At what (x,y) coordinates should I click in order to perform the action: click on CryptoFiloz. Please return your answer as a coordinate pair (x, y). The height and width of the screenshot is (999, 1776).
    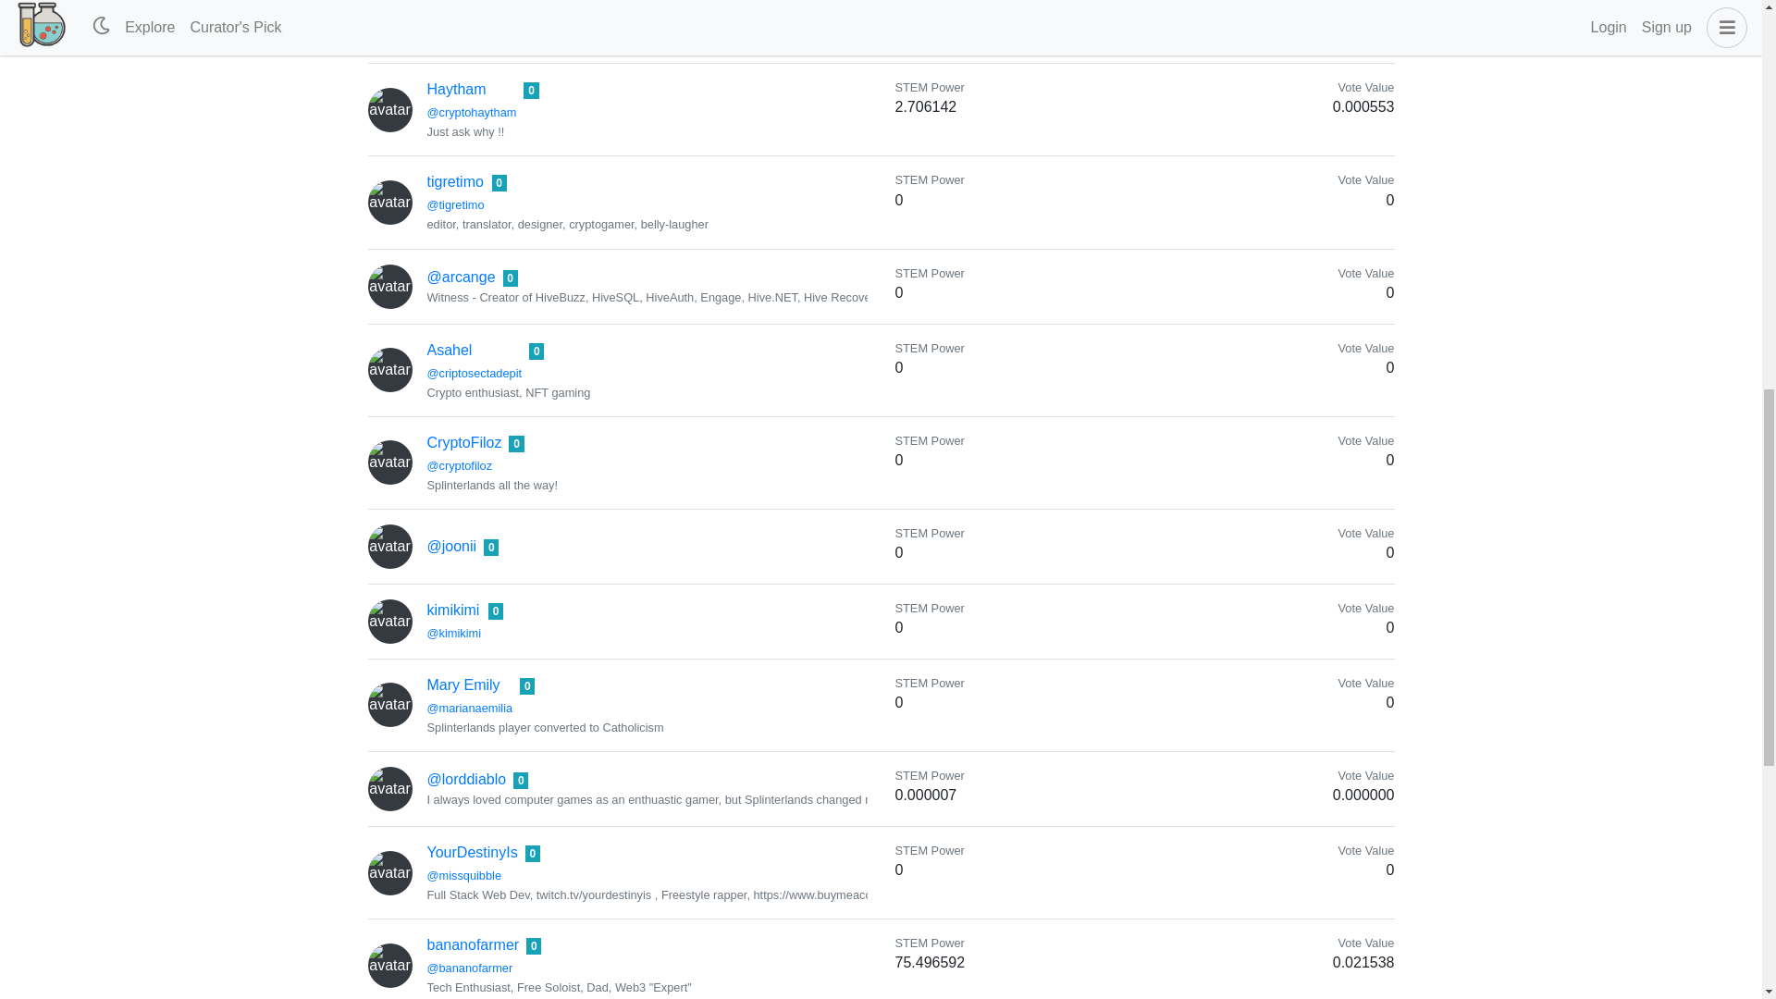
    Looking at the image, I should click on (464, 442).